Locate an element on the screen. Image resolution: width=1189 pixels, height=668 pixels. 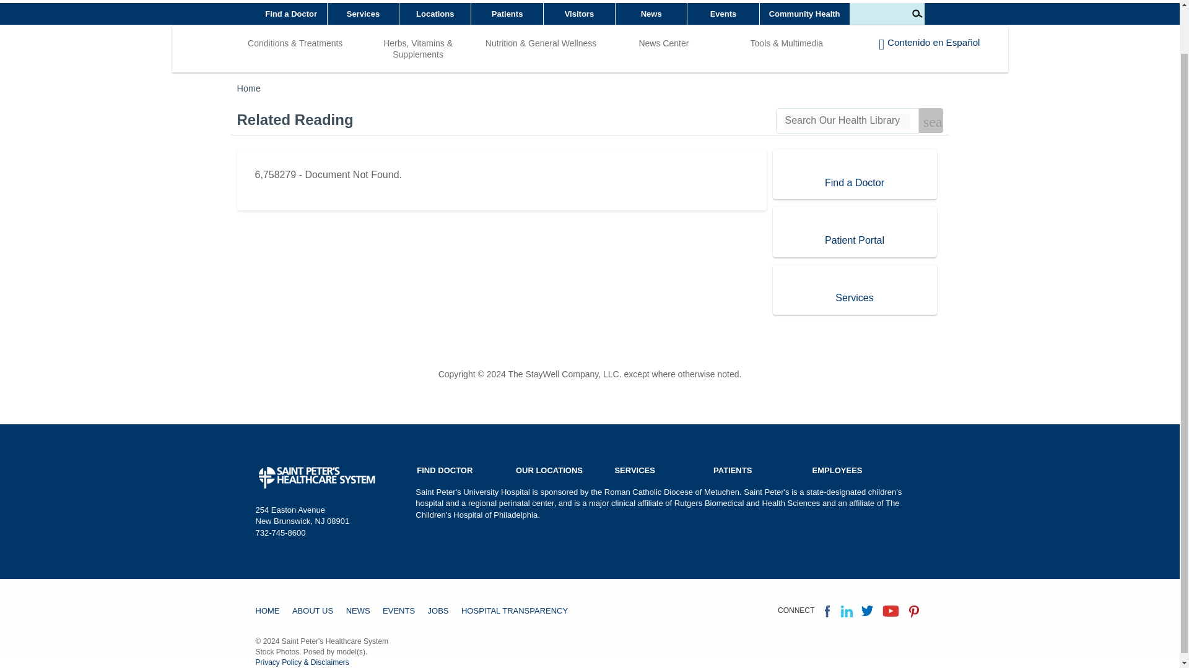
Services is located at coordinates (508, 14).